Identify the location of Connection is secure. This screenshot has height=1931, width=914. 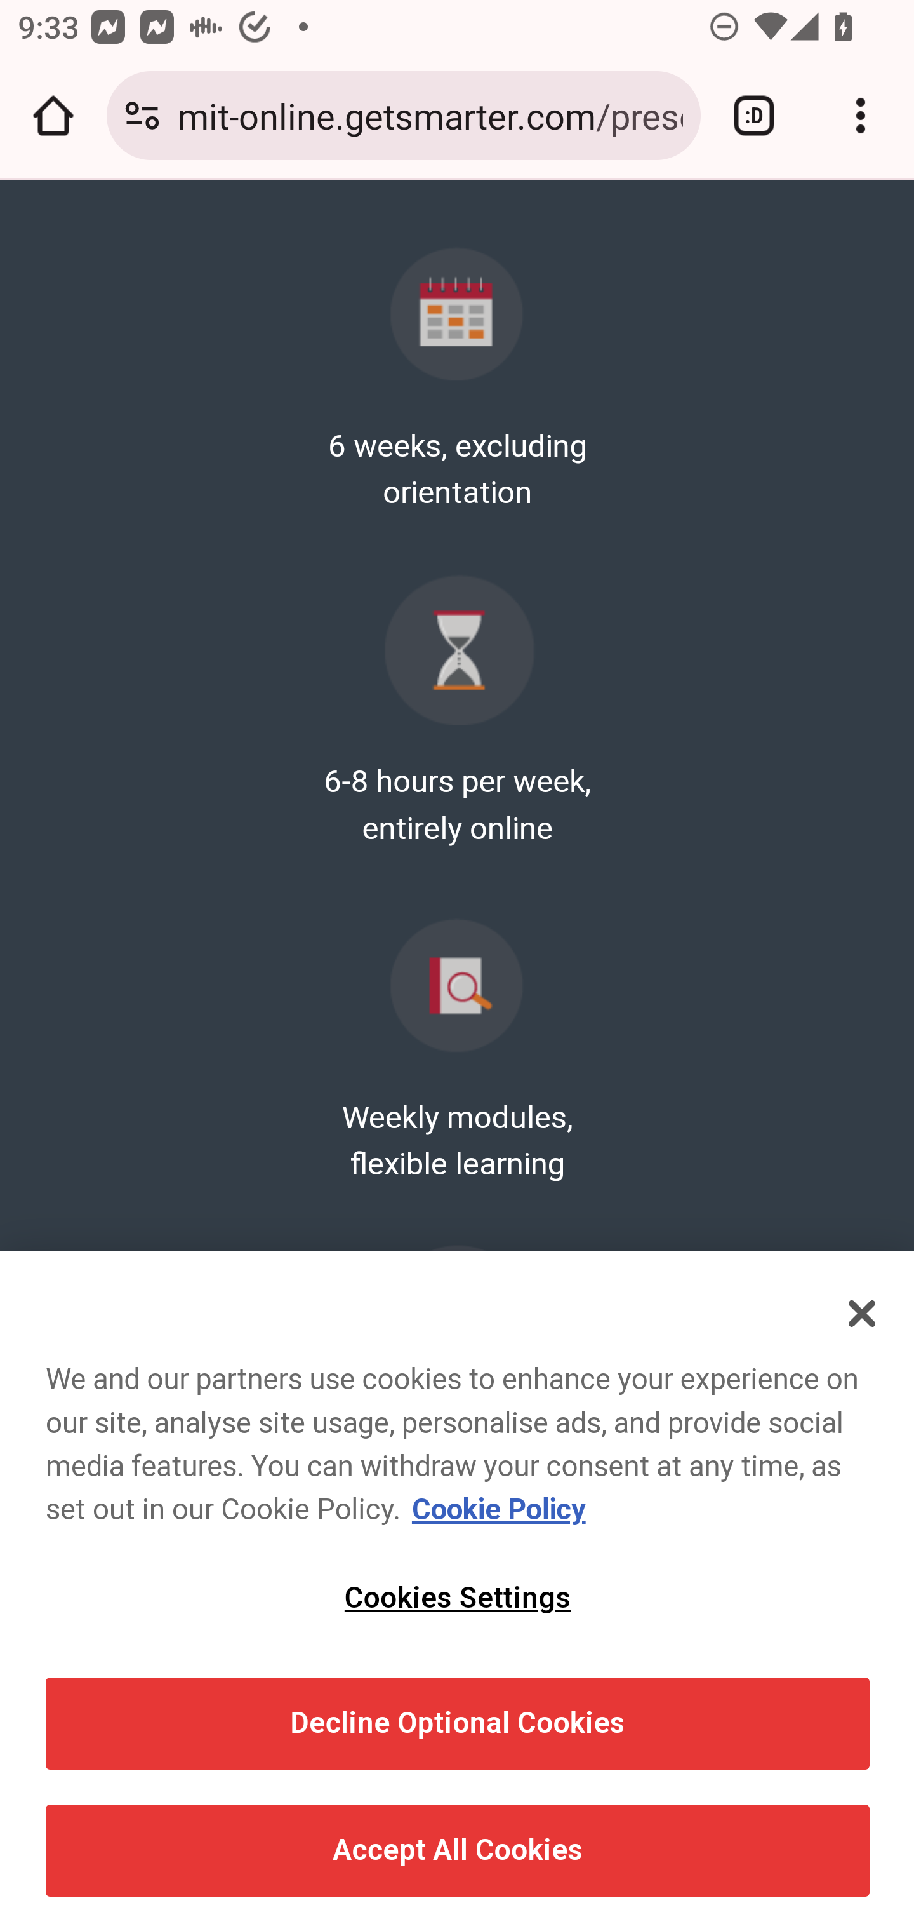
(142, 116).